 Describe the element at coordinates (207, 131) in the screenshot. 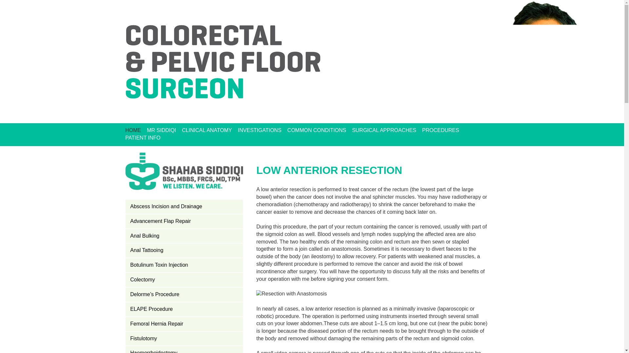

I see `CLINICAL ANATOMY` at that location.